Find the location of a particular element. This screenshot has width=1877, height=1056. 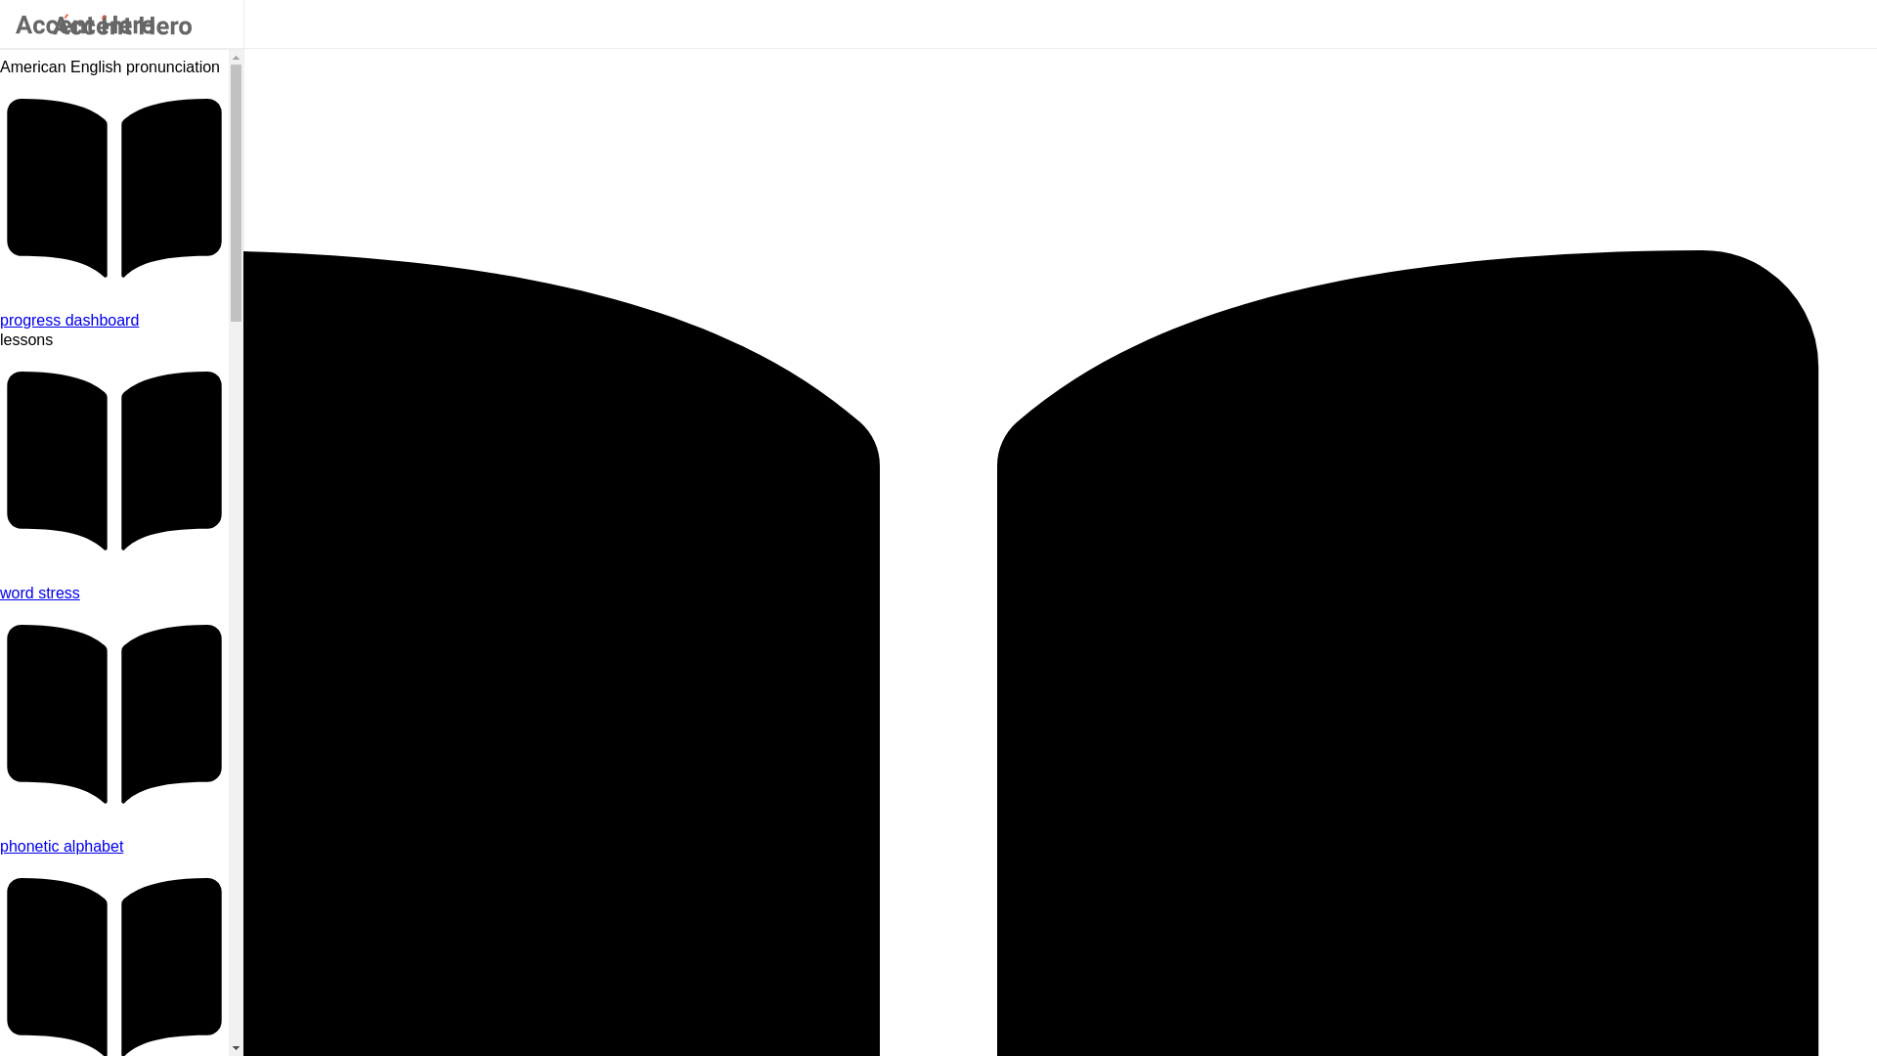

Learn to precisely articulate each sound is located at coordinates (114, 847).